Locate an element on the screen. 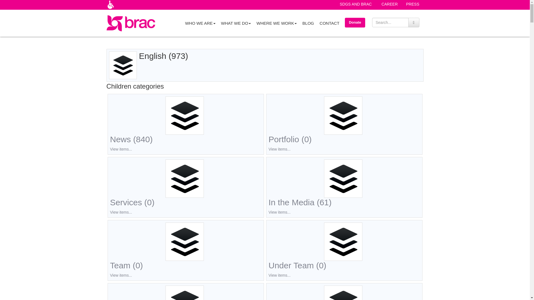 The width and height of the screenshot is (534, 300). SDGS AND BRAC is located at coordinates (356, 4).